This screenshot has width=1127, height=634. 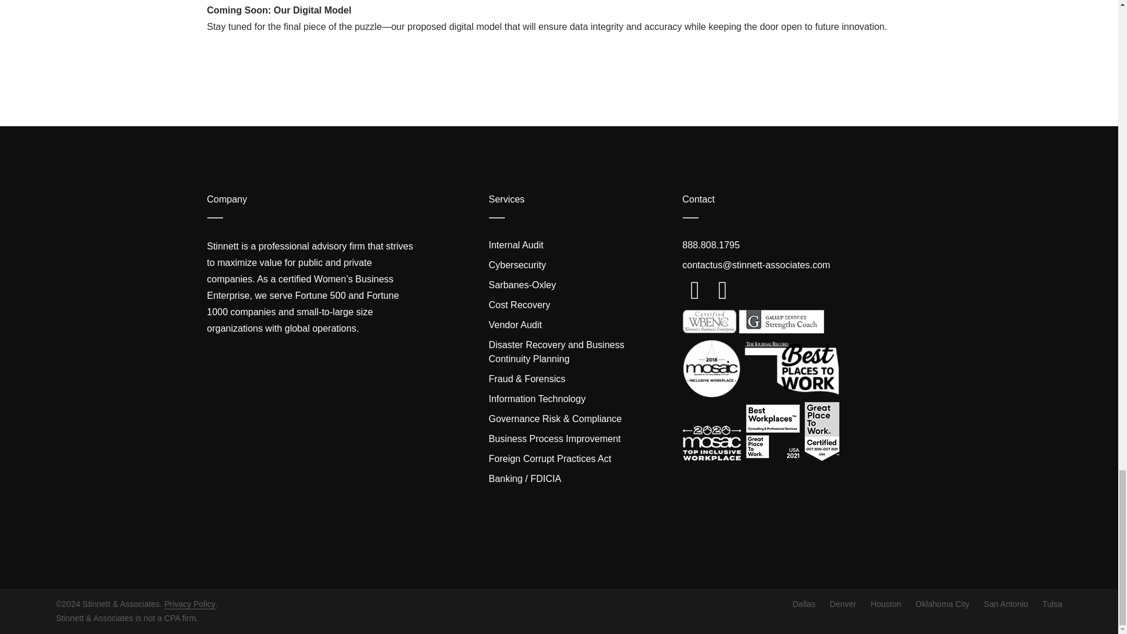 What do you see at coordinates (536, 398) in the screenshot?
I see `Information Technology` at bounding box center [536, 398].